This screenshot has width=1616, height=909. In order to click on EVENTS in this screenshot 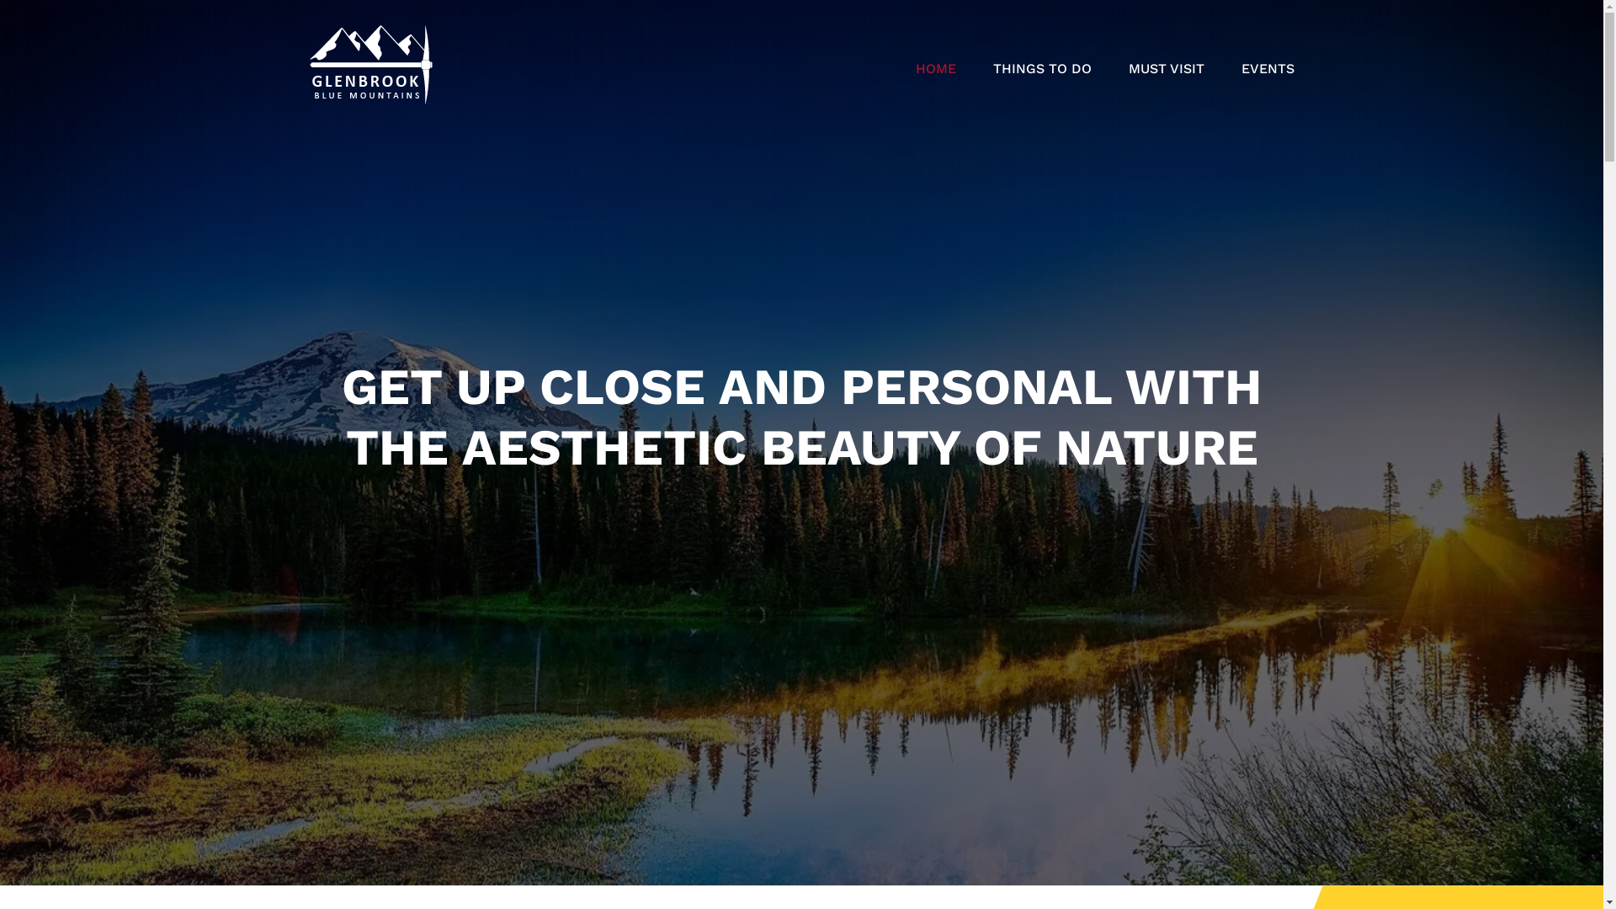, I will do `click(1268, 69)`.